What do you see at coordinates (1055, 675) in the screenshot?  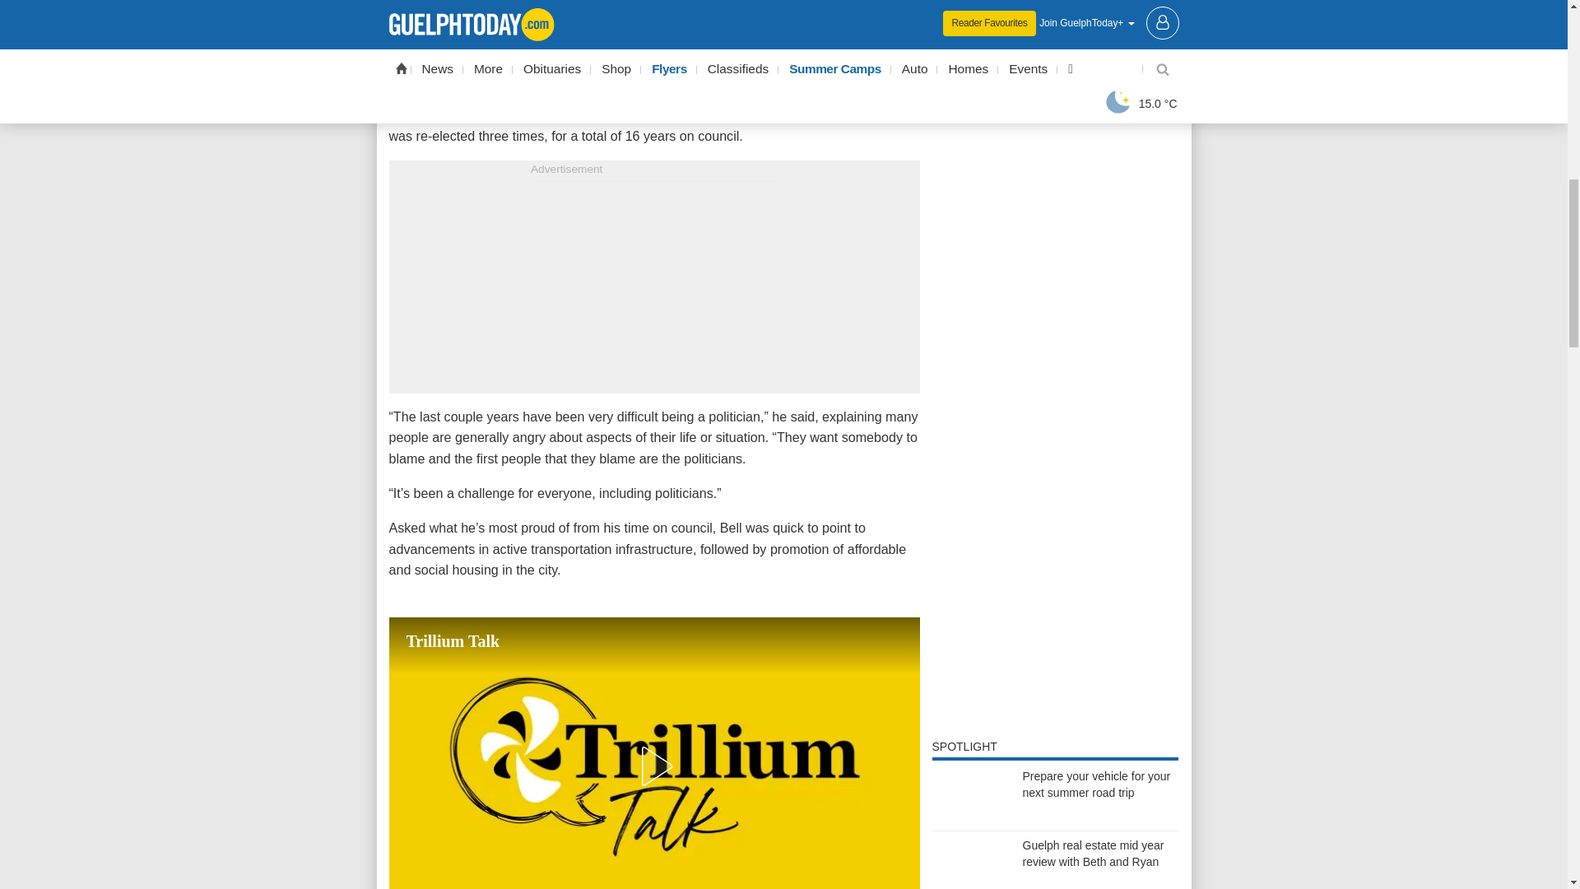 I see `3rd party ad content` at bounding box center [1055, 675].